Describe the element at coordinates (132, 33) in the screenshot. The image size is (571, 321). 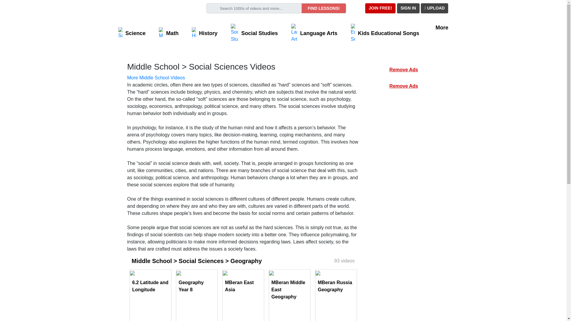
I see `Science` at that location.